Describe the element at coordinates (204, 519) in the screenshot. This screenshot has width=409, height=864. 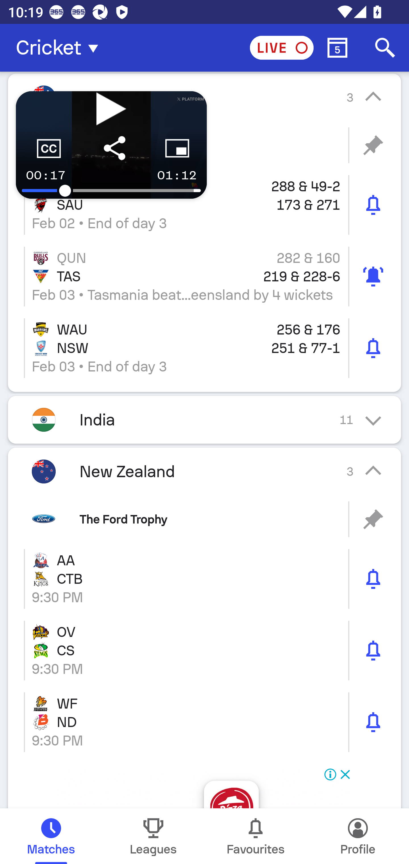
I see `The Ford Trophy` at that location.